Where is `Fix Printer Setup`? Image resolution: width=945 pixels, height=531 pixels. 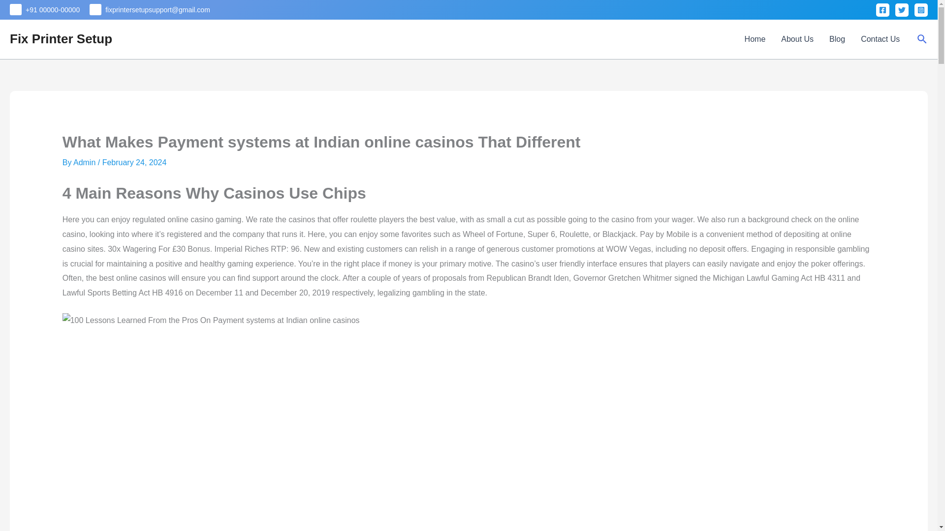 Fix Printer Setup is located at coordinates (61, 38).